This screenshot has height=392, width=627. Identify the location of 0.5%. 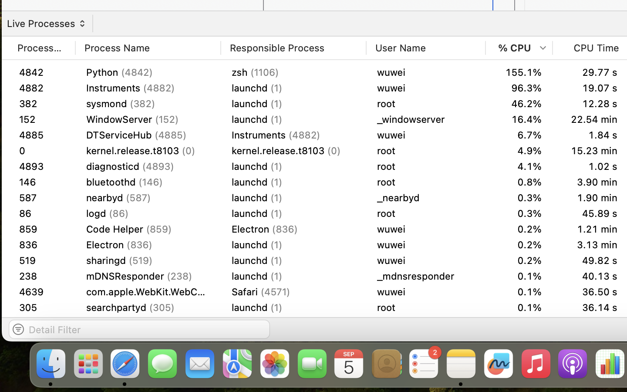
(519, 229).